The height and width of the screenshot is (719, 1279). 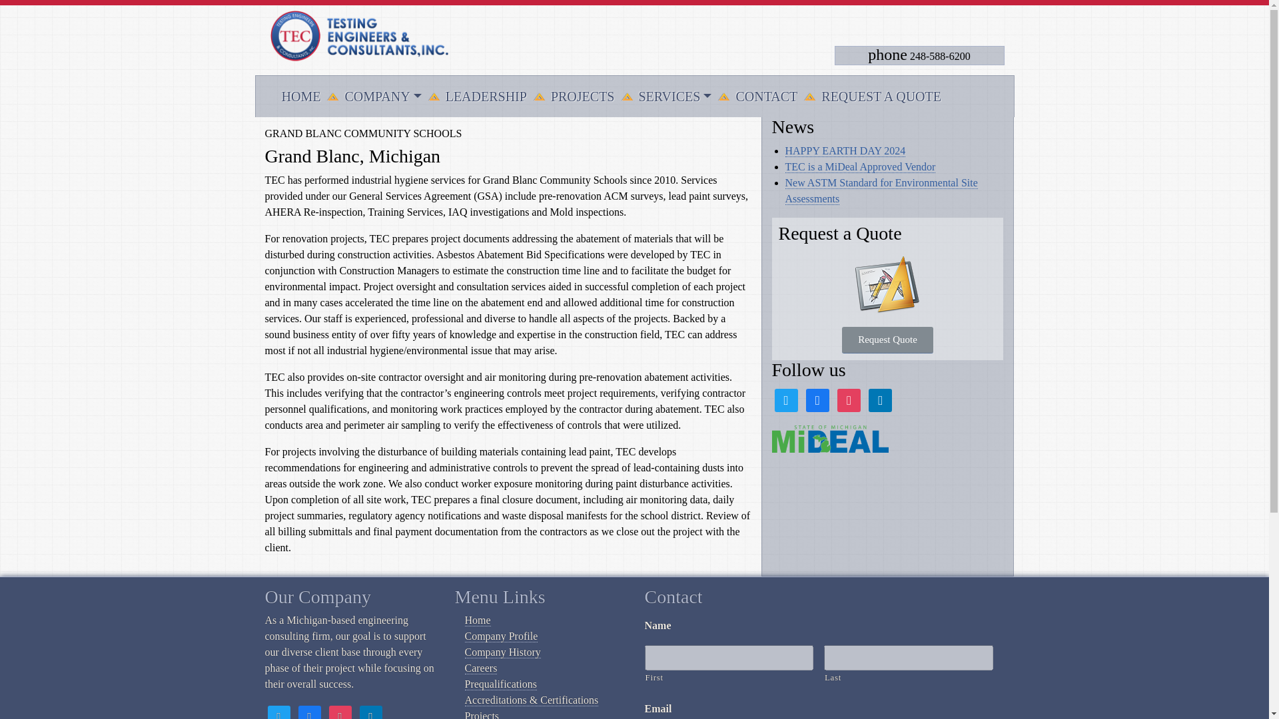 I want to click on LinkedIn, so click(x=370, y=715).